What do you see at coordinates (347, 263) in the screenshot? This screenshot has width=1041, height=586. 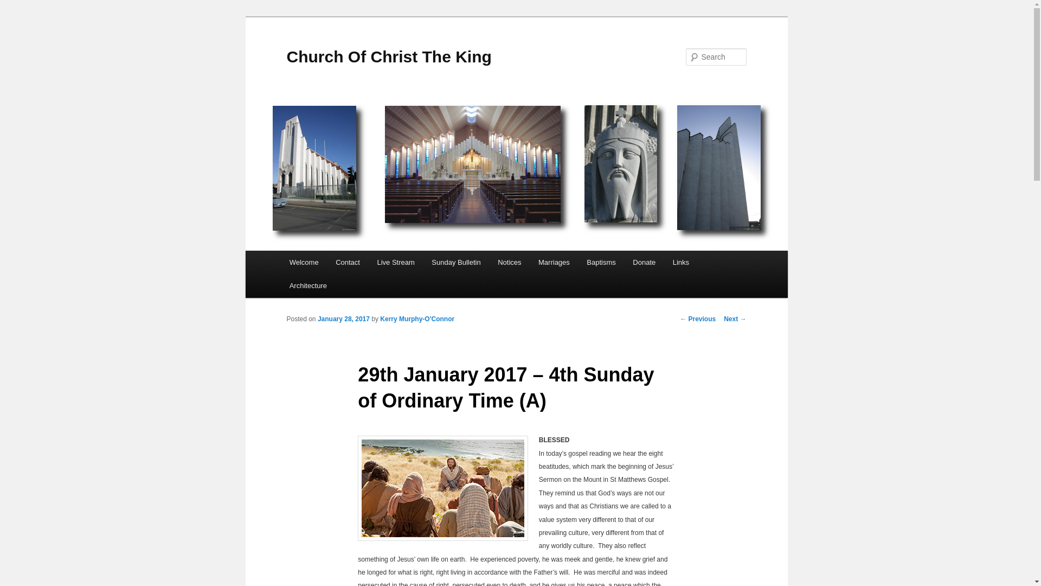 I see `Contact` at bounding box center [347, 263].